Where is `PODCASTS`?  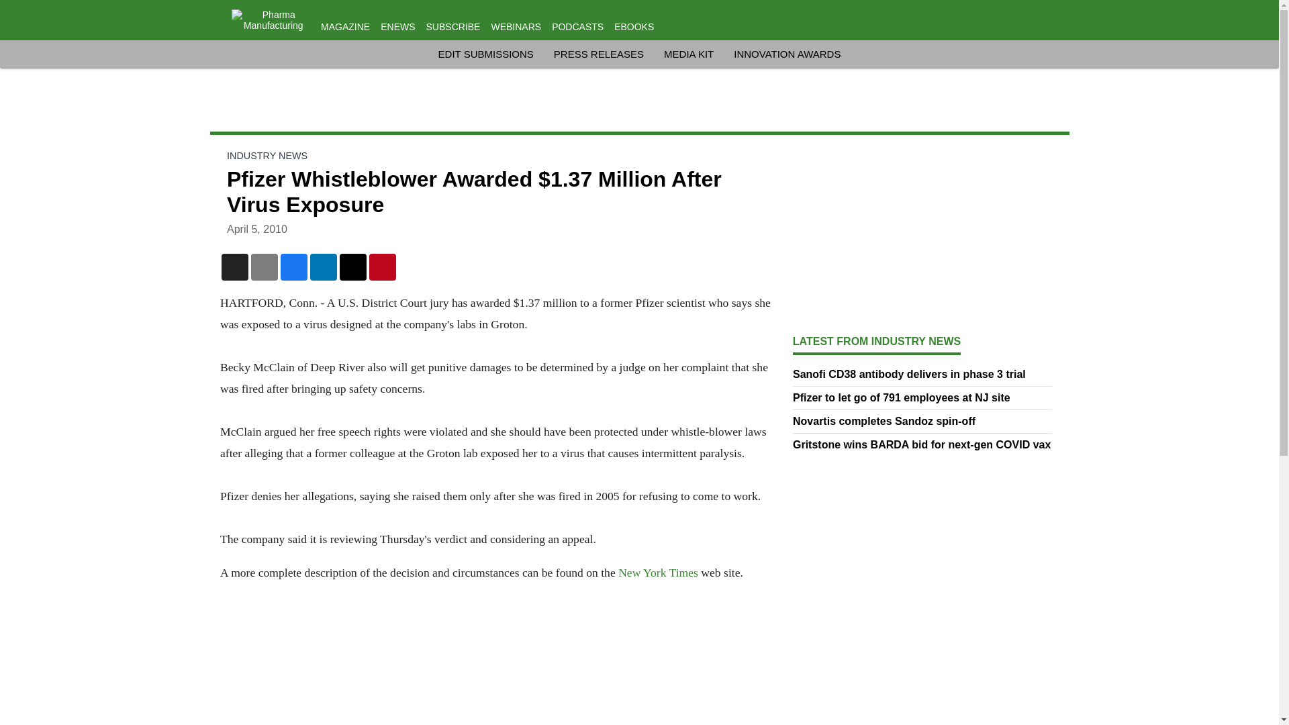
PODCASTS is located at coordinates (577, 27).